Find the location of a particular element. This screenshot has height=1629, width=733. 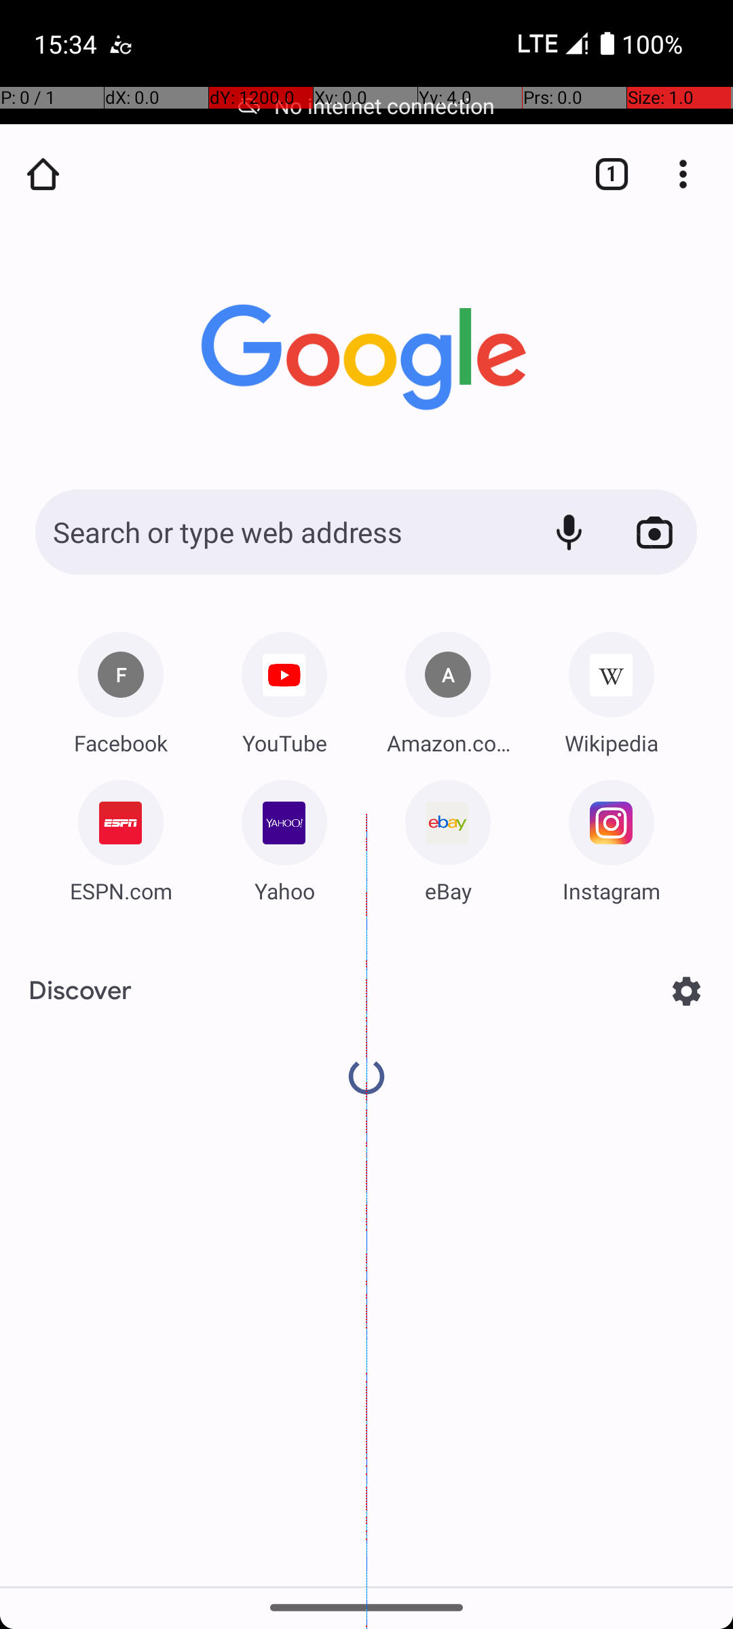

eBay is located at coordinates (448, 891).